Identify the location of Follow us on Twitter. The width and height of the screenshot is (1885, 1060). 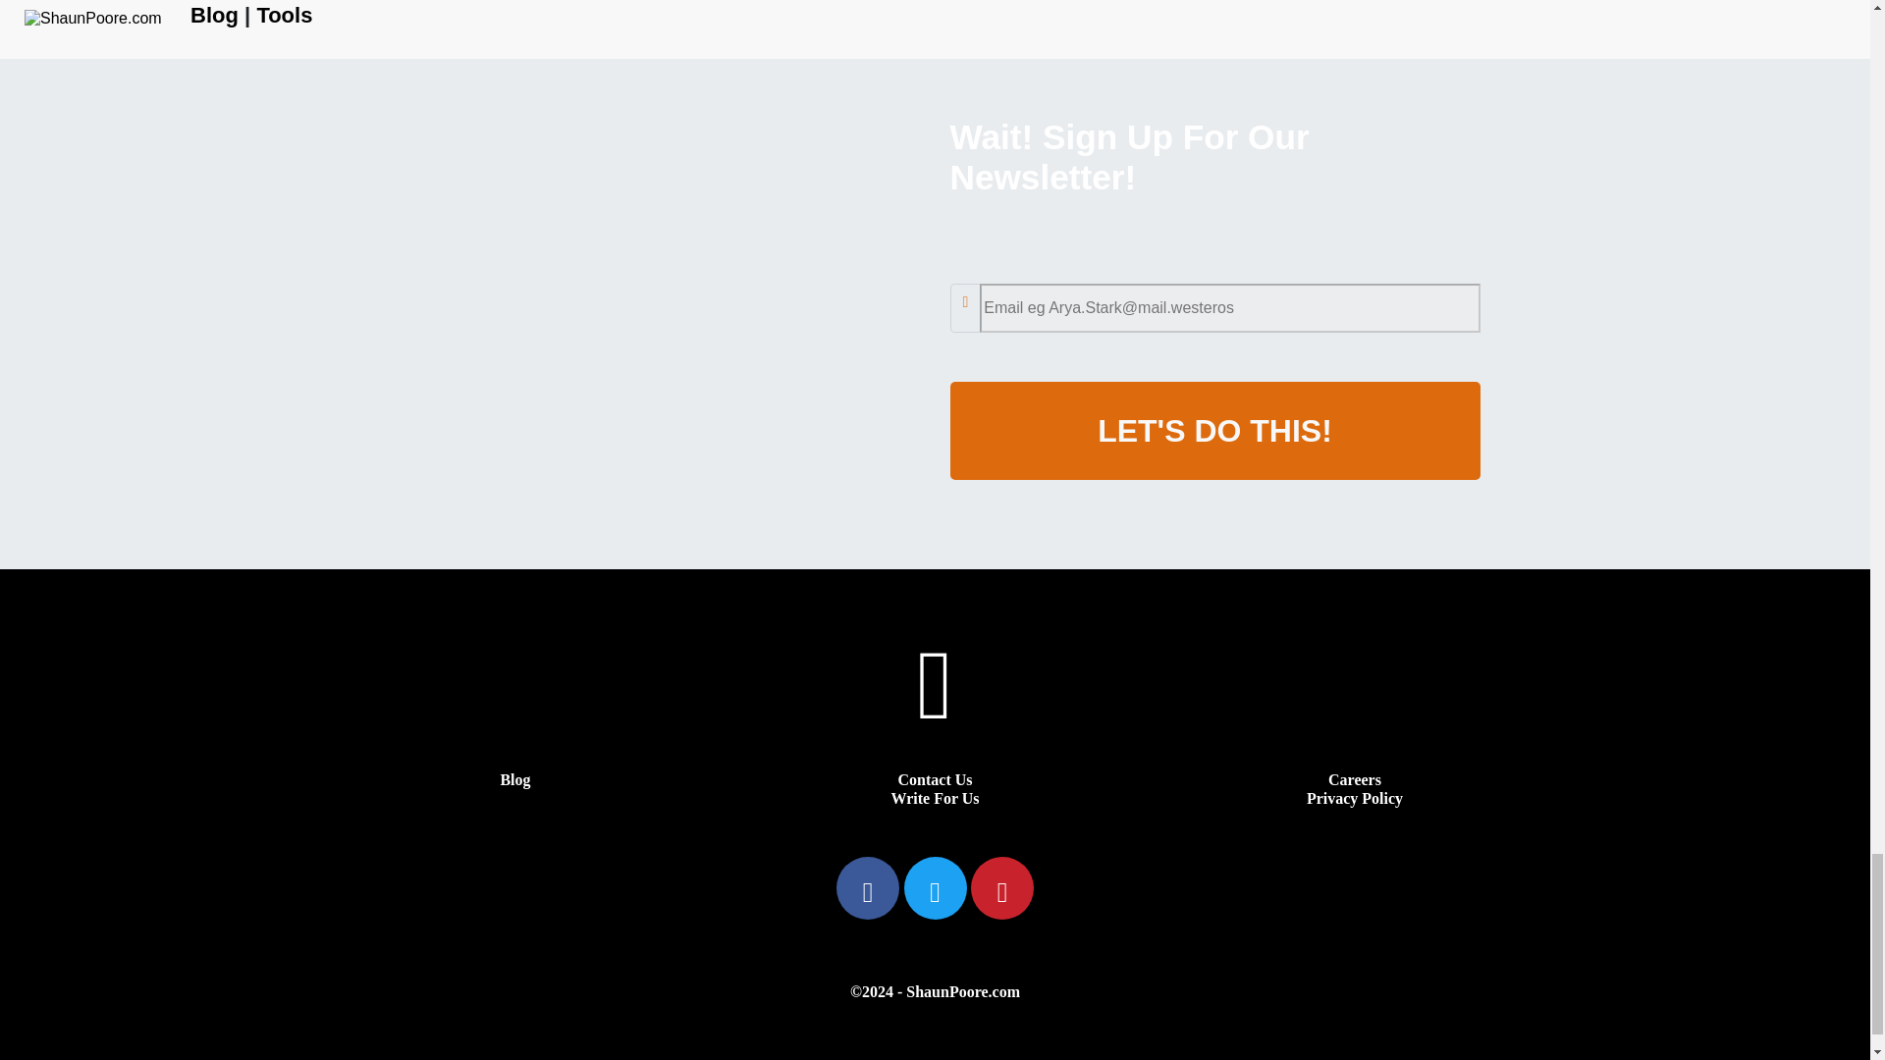
(937, 897).